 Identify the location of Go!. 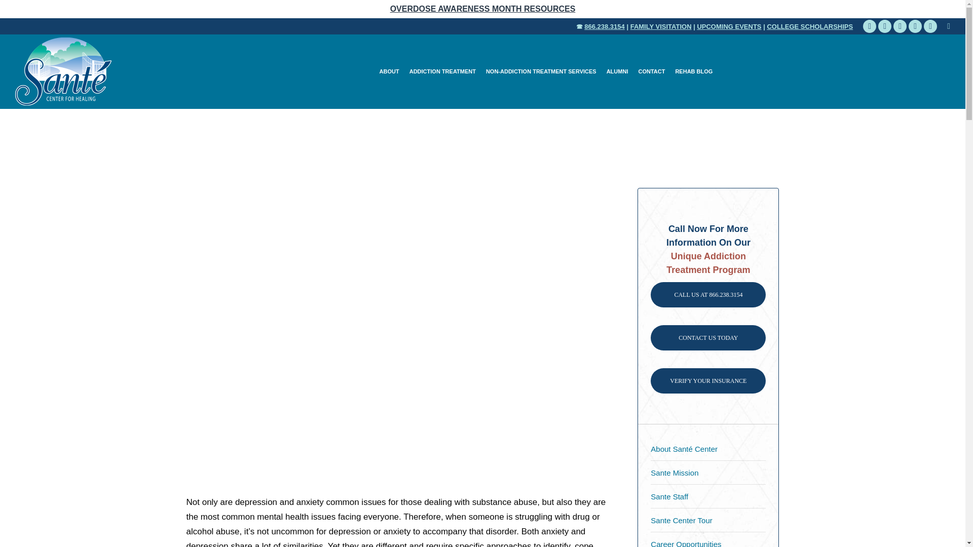
(15, 9).